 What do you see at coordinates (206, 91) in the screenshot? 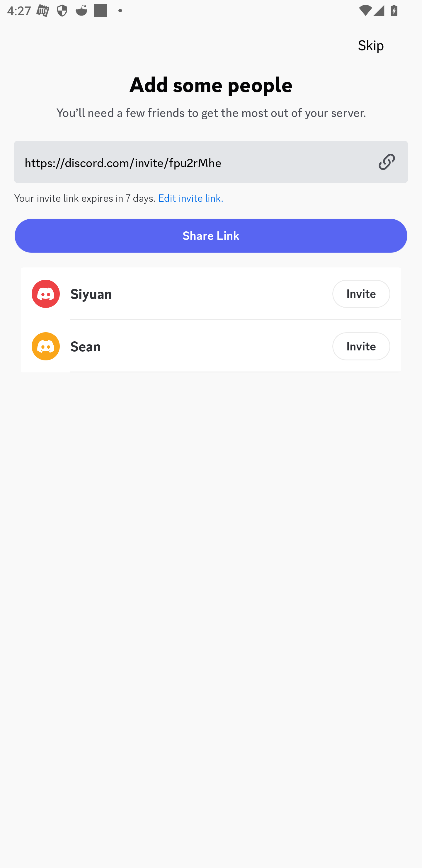
I see `Search` at bounding box center [206, 91].